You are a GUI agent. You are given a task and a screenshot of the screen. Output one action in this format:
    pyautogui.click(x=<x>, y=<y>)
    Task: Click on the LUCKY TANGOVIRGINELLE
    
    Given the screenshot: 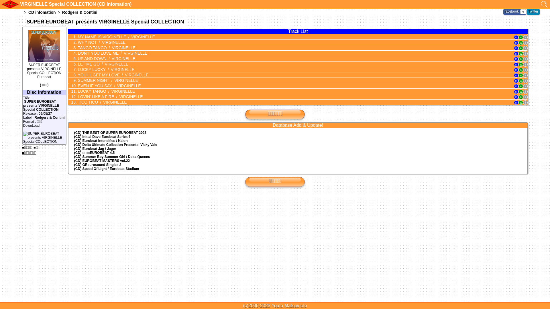 What is the action you would take?
    pyautogui.click(x=292, y=91)
    